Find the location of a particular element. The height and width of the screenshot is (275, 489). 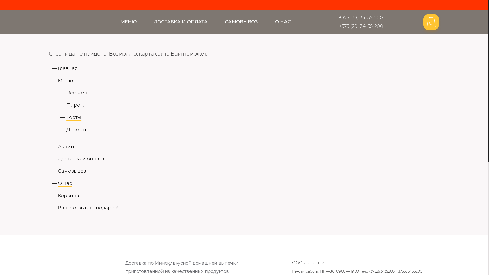

+375 (33) 34-35-200 is located at coordinates (357, 17).